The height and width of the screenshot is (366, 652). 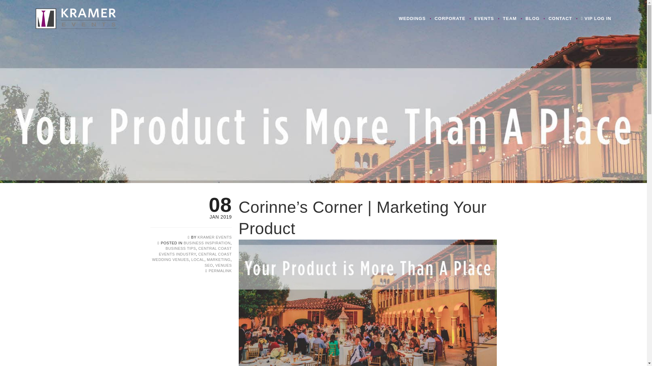 I want to click on EVENTS, so click(x=484, y=19).